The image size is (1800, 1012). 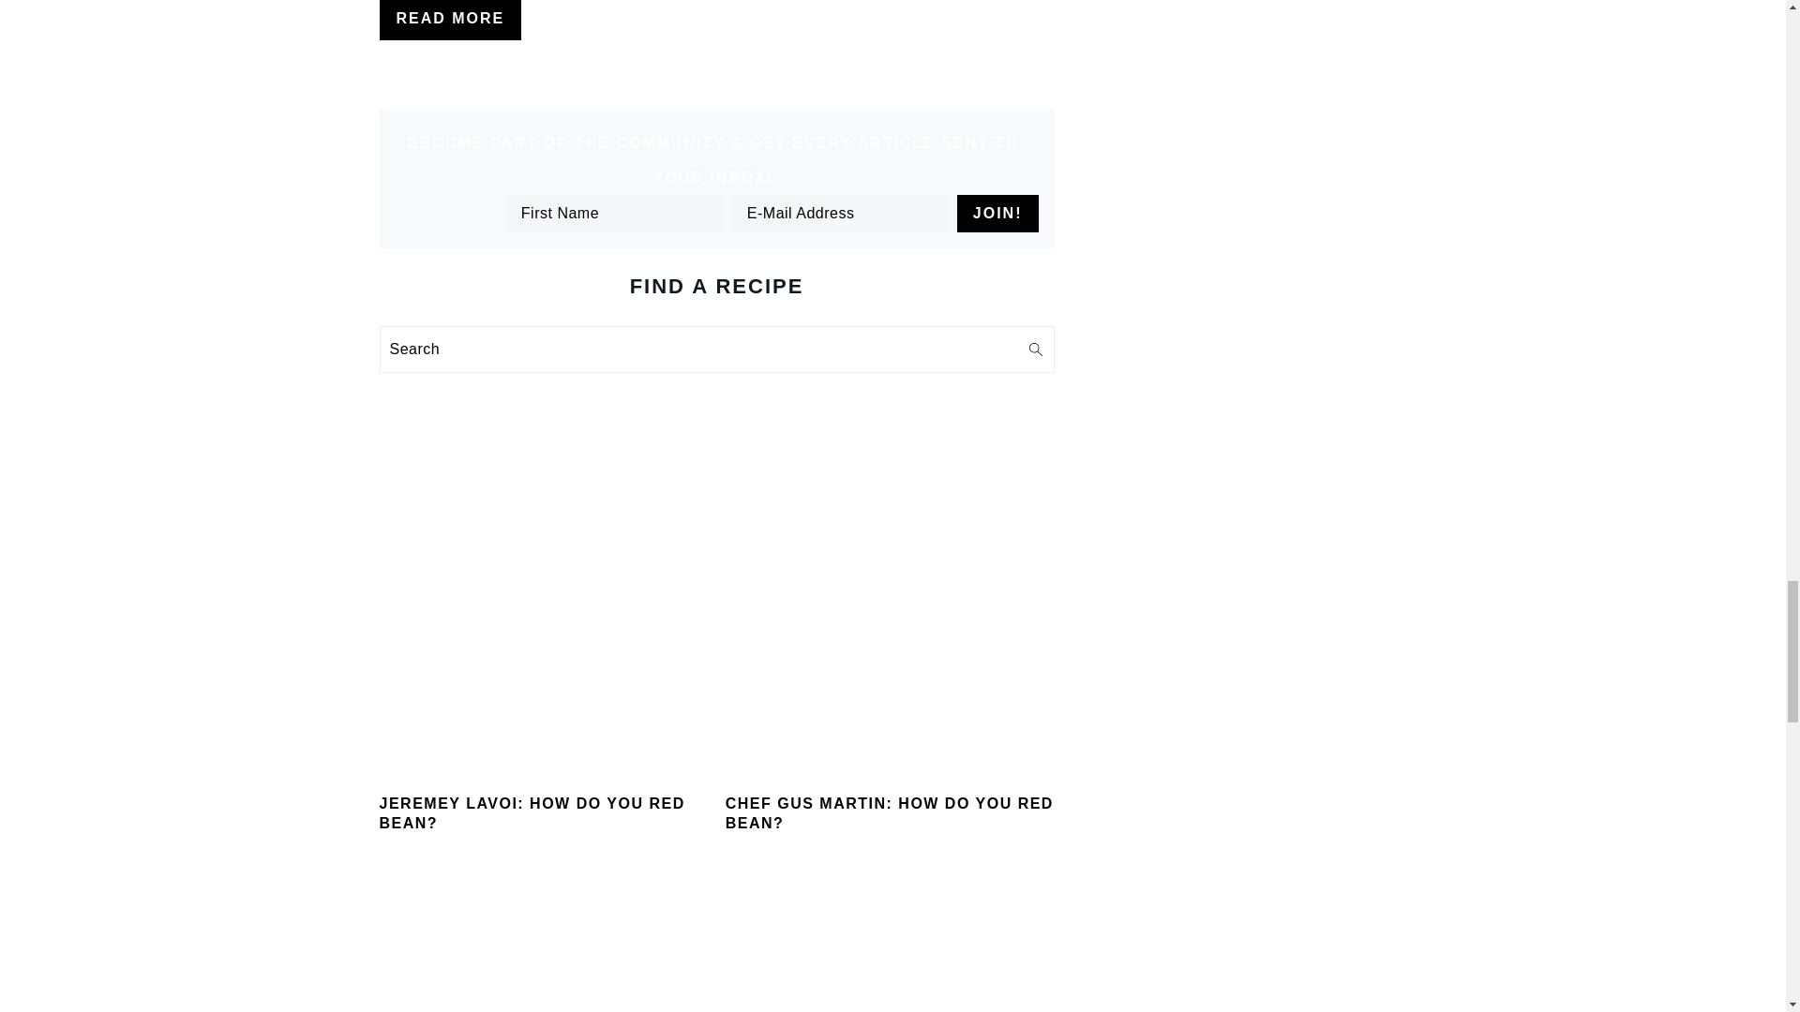 I want to click on CHEF GUS MARTIN: HOW DO YOU RED BEAN?, so click(x=889, y=812).